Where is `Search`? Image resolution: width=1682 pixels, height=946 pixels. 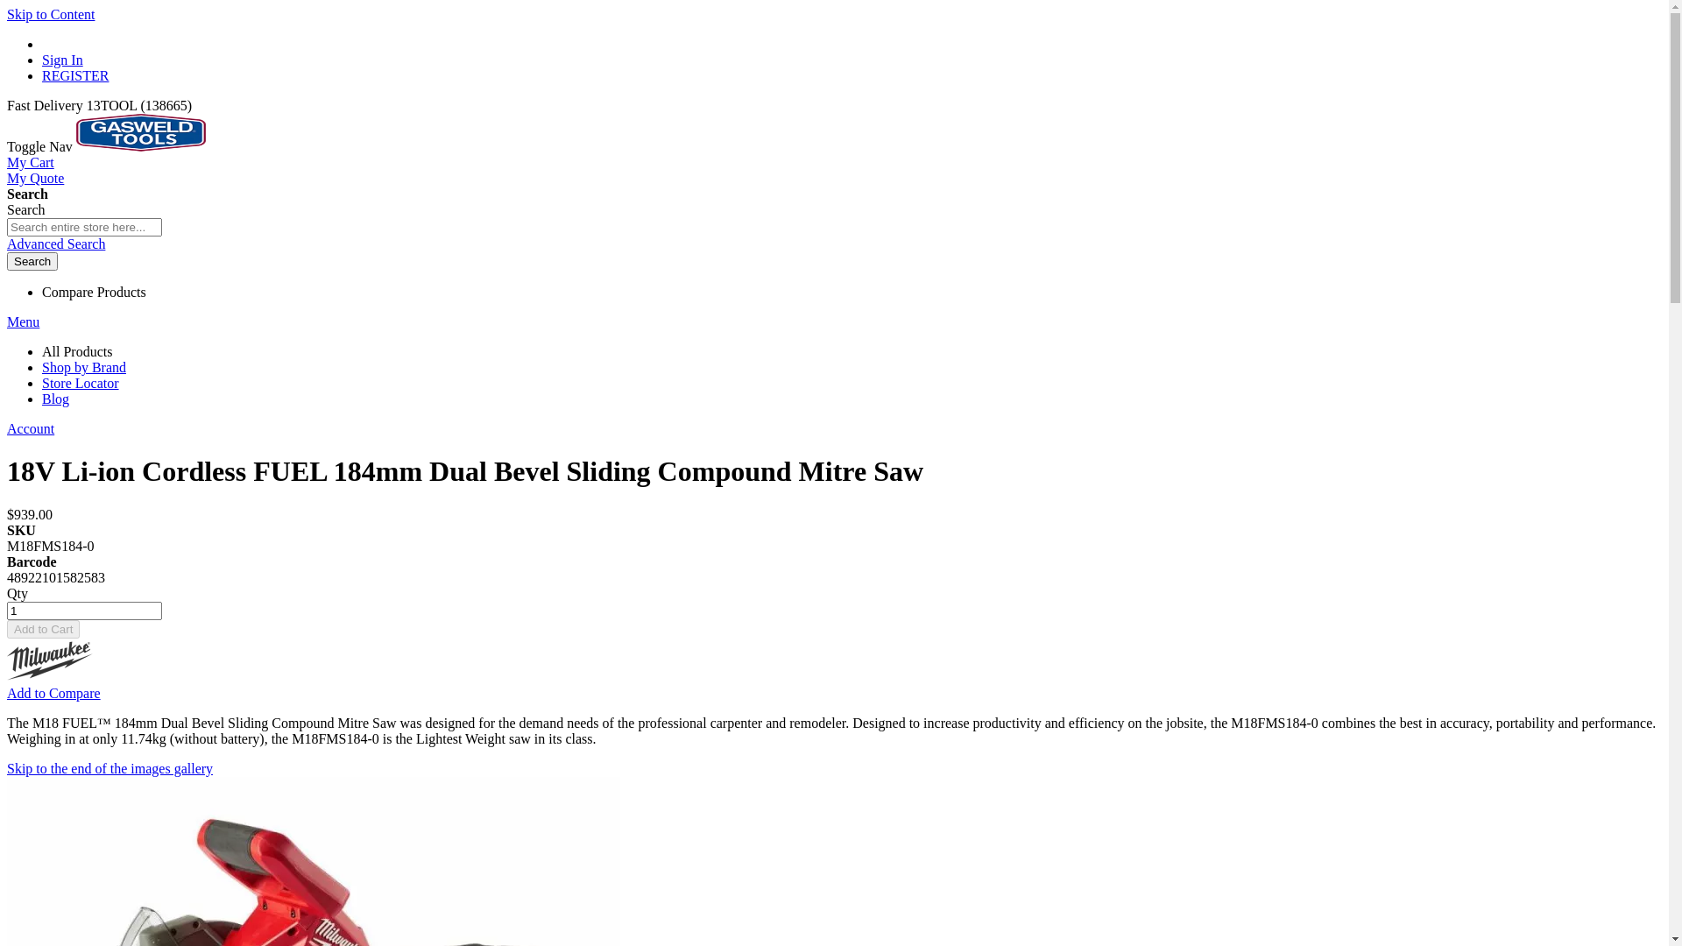 Search is located at coordinates (32, 261).